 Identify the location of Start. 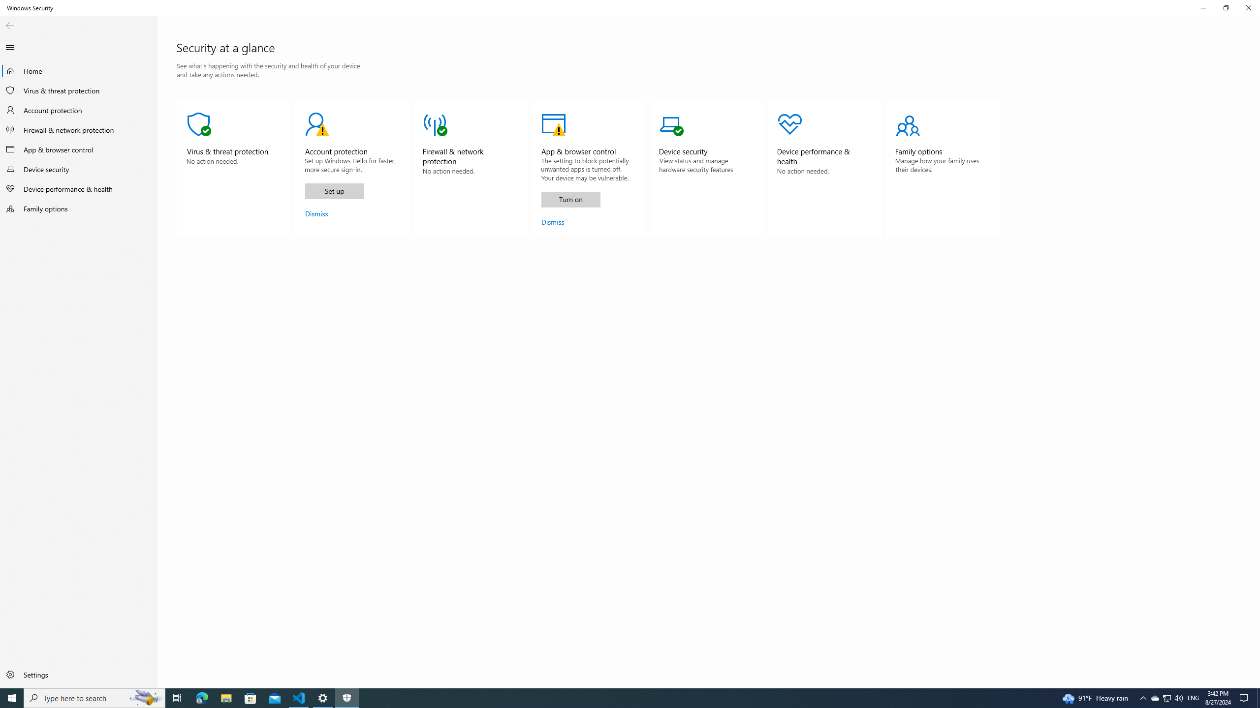
(12, 698).